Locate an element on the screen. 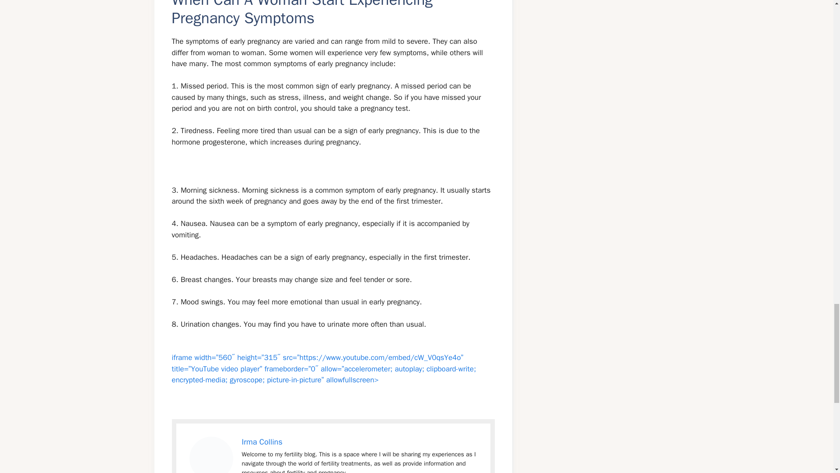 The height and width of the screenshot is (473, 840). Irma Collins is located at coordinates (262, 441).